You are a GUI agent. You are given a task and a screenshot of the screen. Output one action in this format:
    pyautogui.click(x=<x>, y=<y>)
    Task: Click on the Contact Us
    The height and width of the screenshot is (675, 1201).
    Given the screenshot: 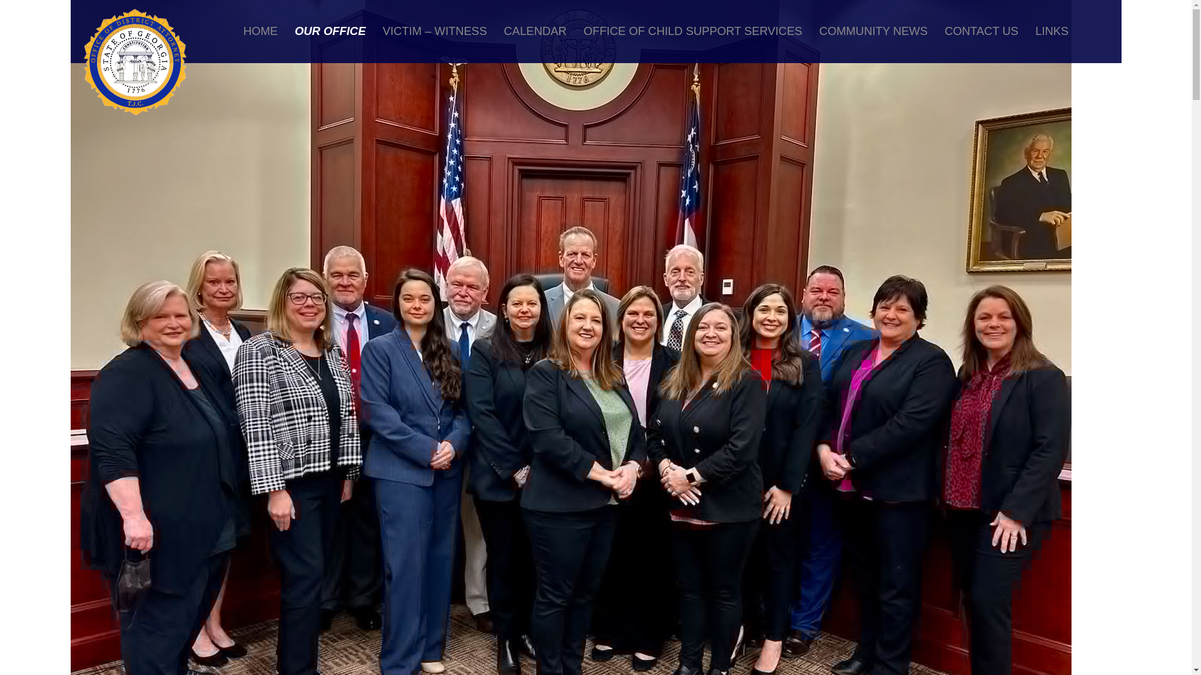 What is the action you would take?
    pyautogui.click(x=981, y=31)
    